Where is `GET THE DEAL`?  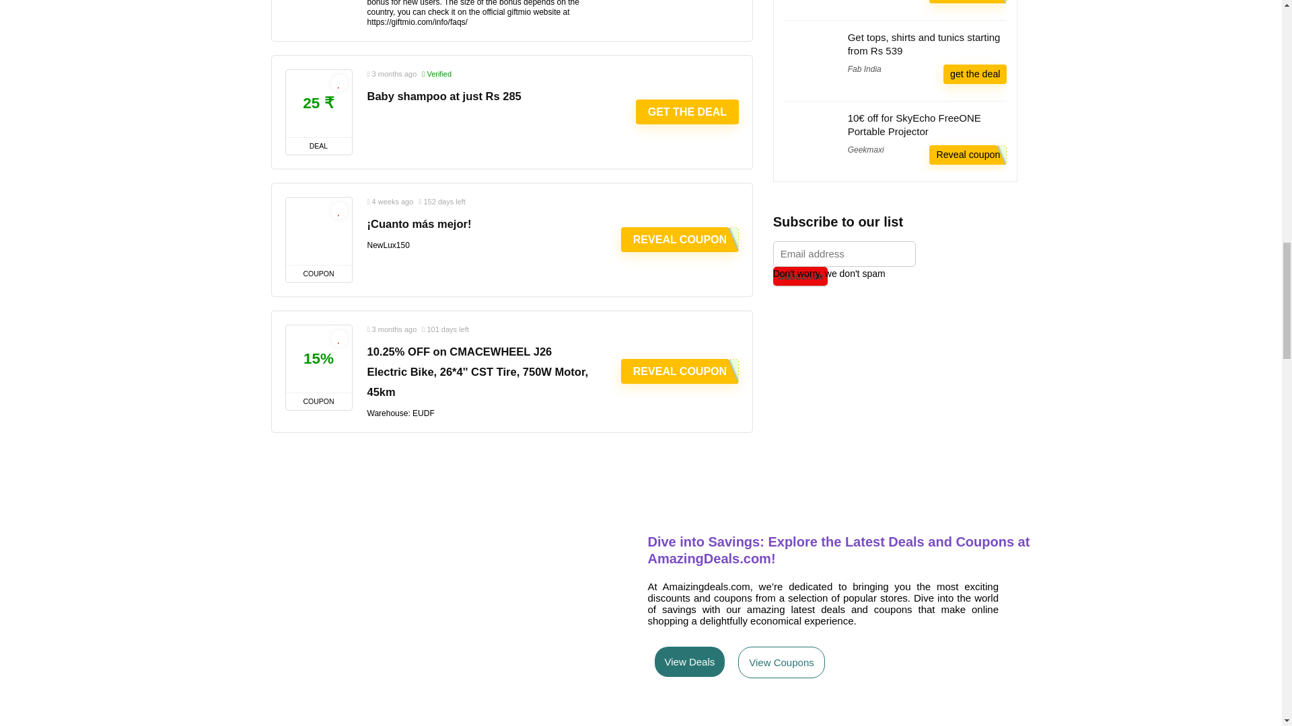
GET THE DEAL is located at coordinates (687, 112).